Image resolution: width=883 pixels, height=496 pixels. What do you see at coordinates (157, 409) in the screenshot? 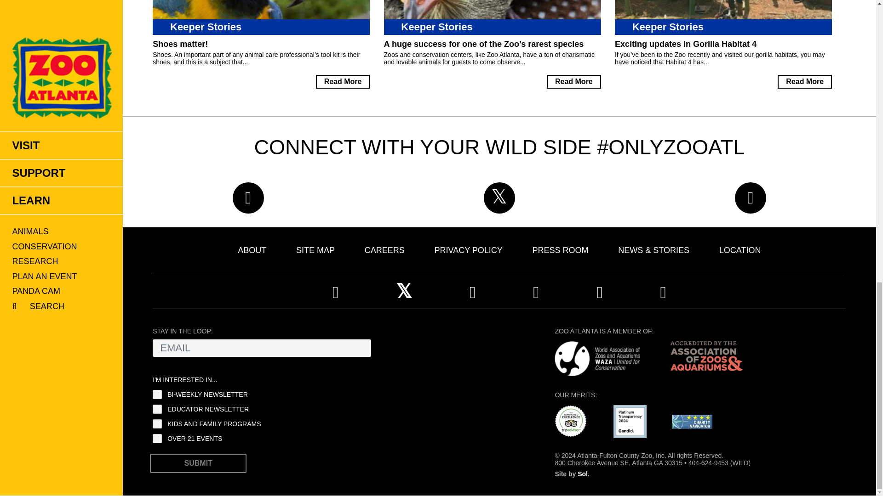
I see `Educator Newsletter` at bounding box center [157, 409].